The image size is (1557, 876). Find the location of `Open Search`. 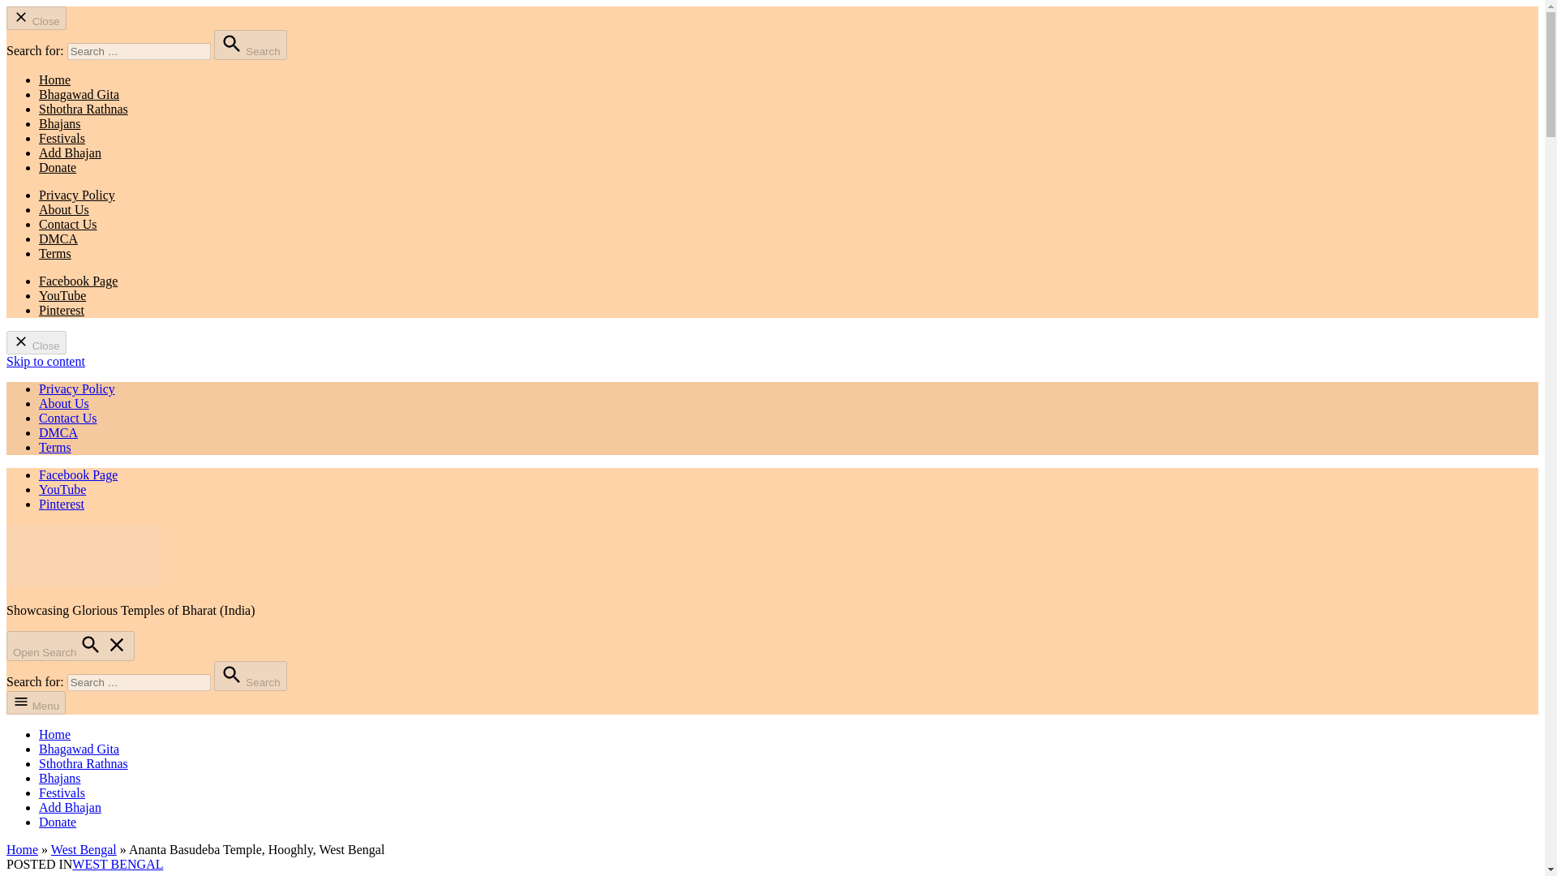

Open Search is located at coordinates (70, 646).